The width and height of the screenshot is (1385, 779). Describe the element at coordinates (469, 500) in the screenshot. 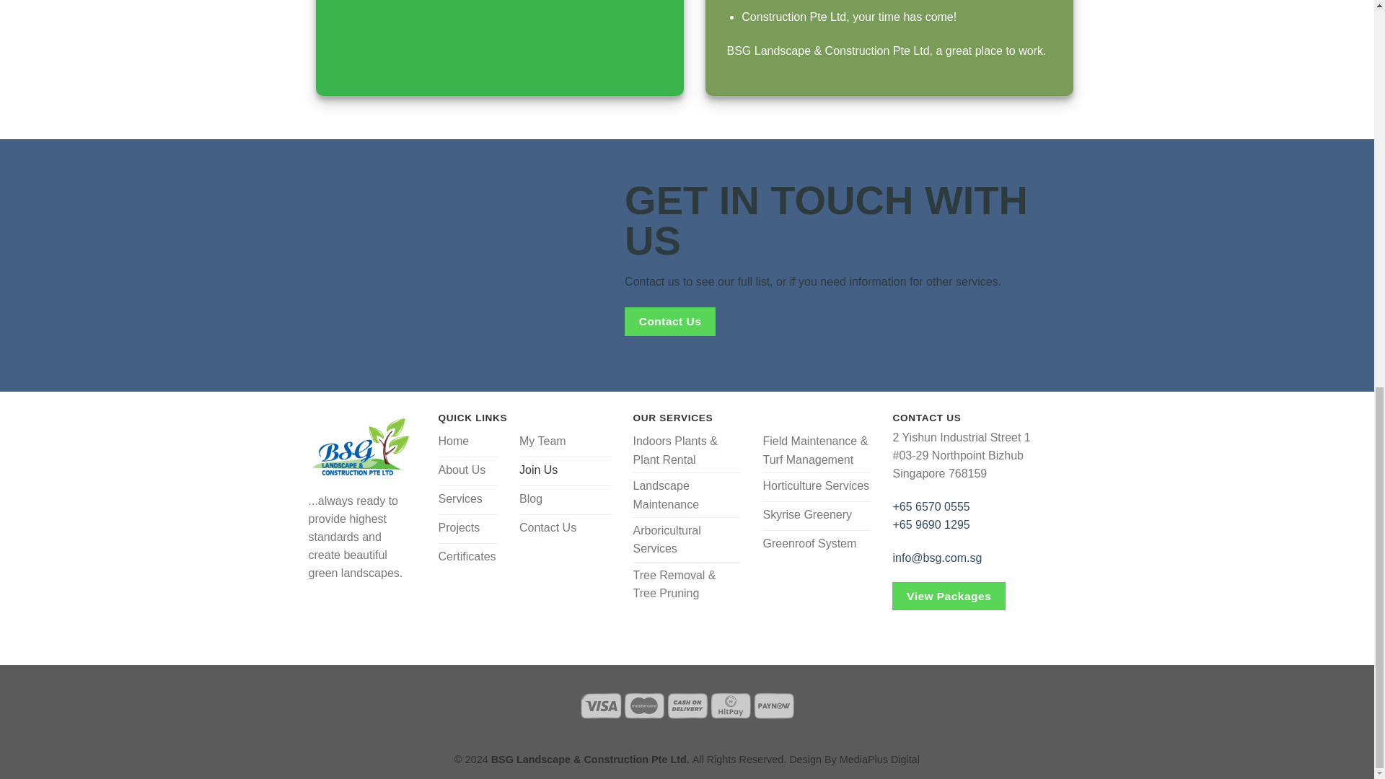

I see `Services` at that location.